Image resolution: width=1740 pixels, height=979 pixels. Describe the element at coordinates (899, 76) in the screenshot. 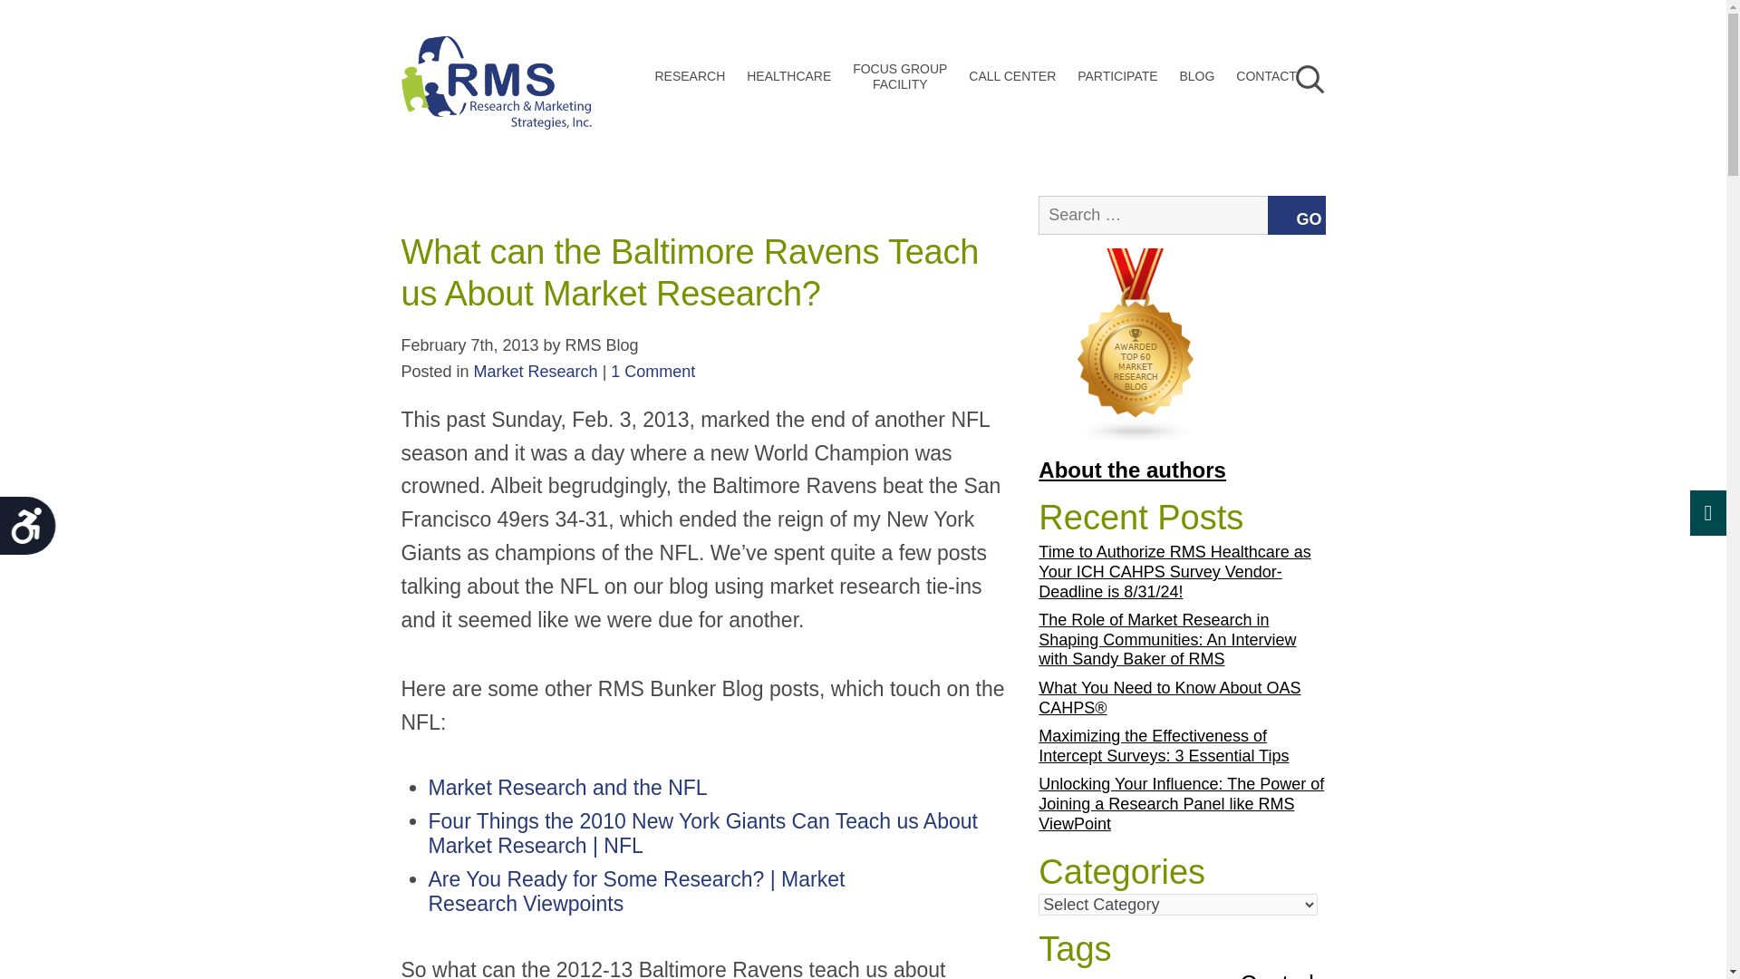

I see `Search for:` at that location.